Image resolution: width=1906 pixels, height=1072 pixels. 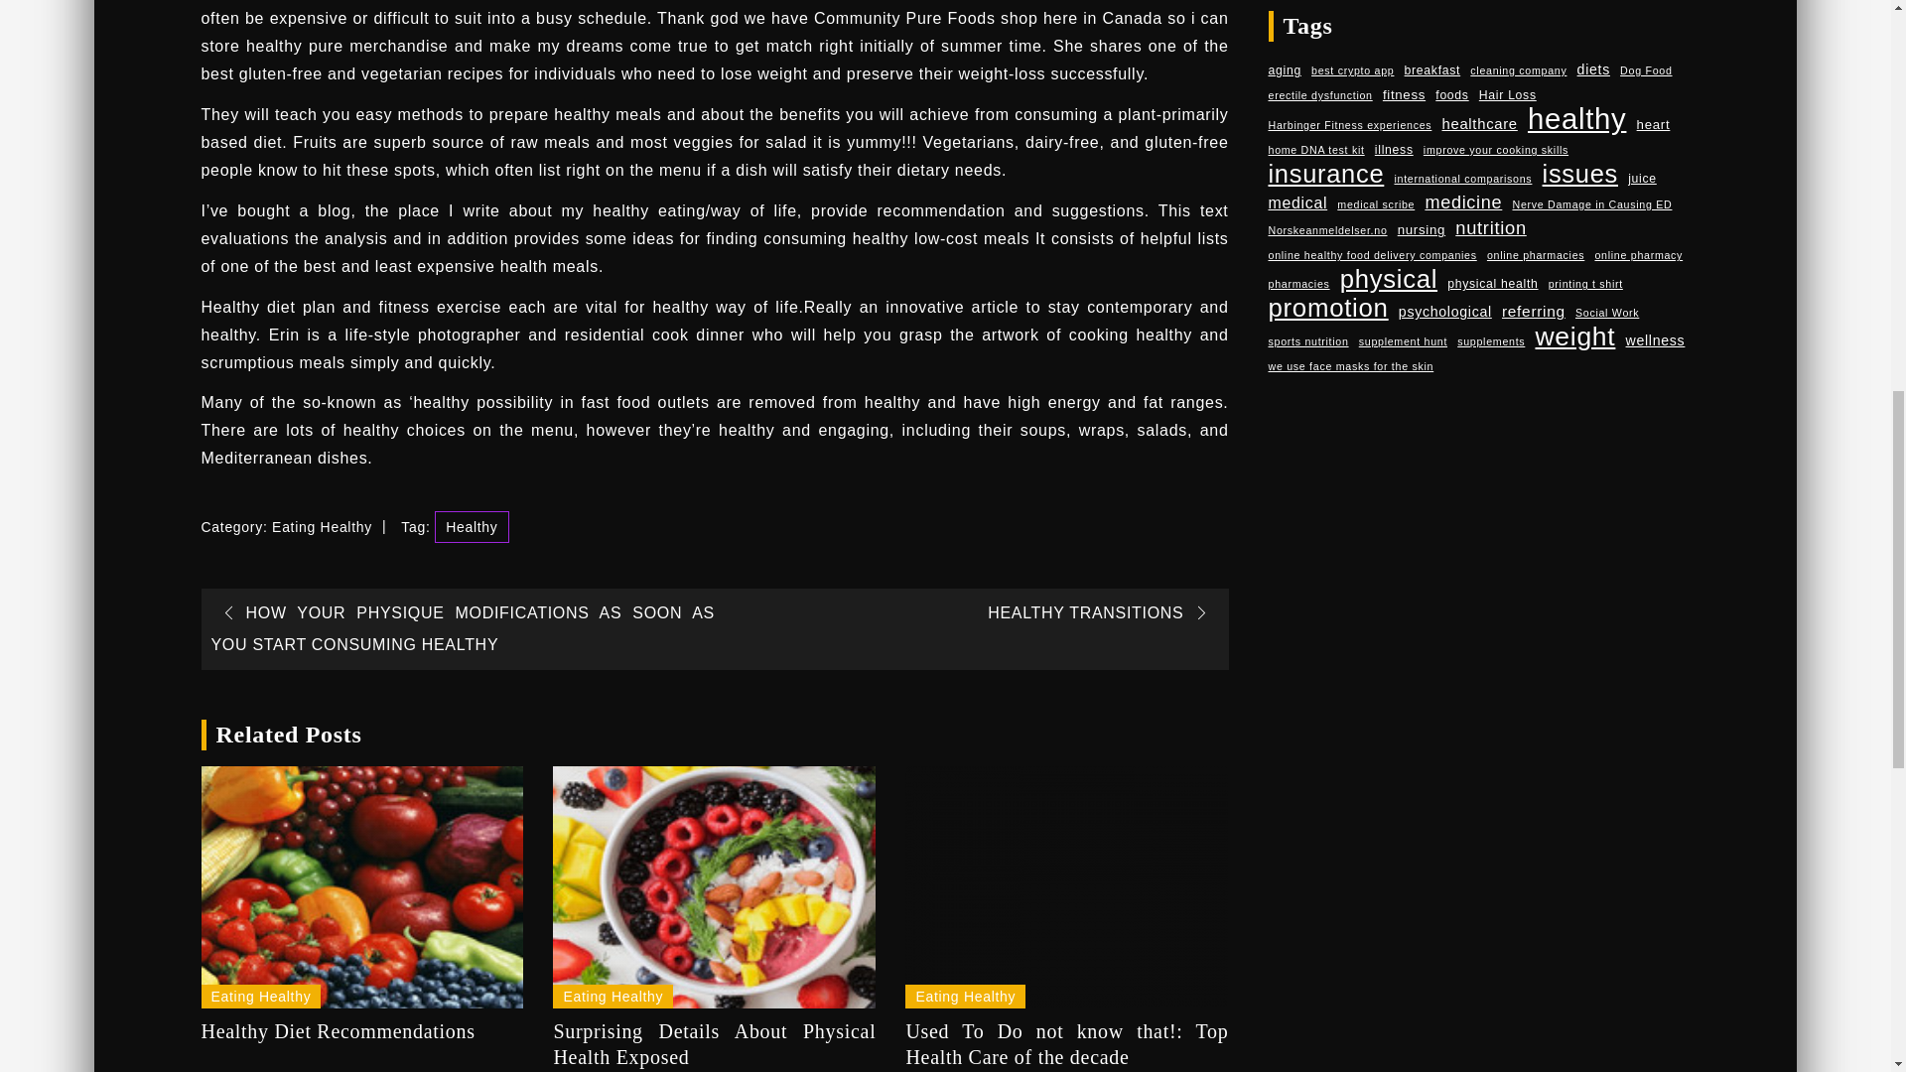 I want to click on Healthy Diet Recommendations, so click(x=361, y=887).